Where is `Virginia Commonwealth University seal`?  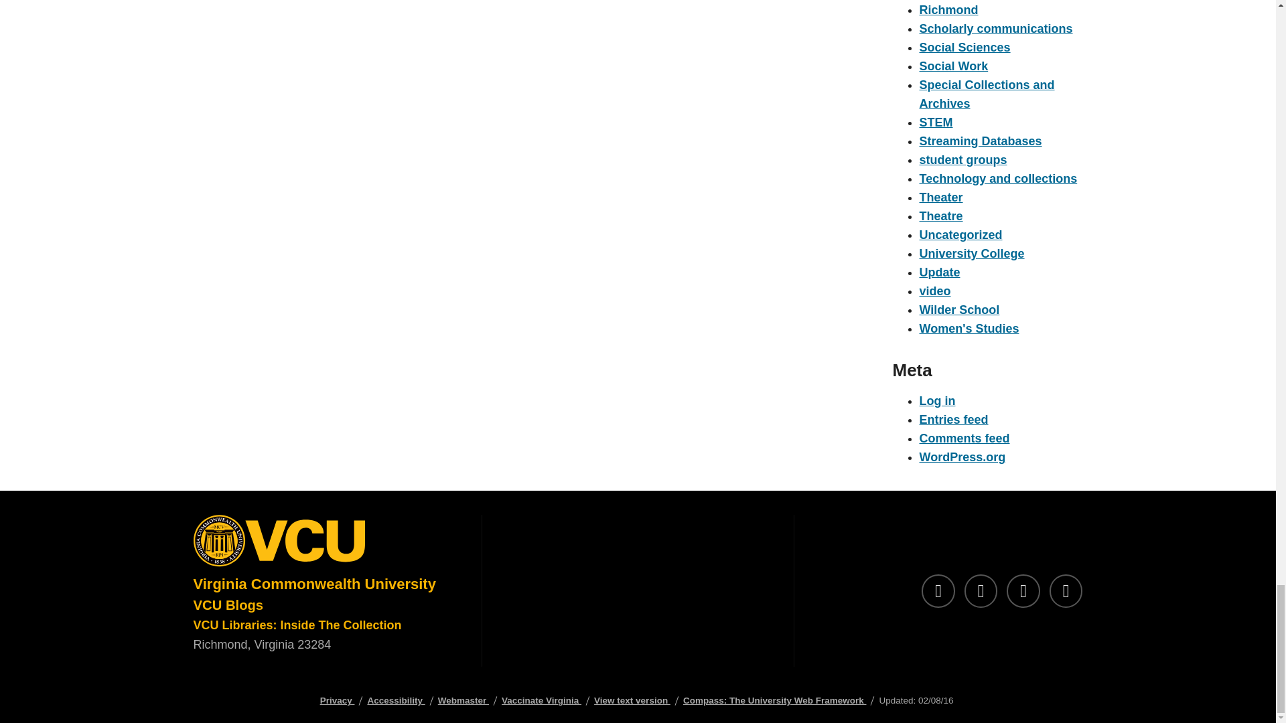 Virginia Commonwealth University seal is located at coordinates (326, 544).